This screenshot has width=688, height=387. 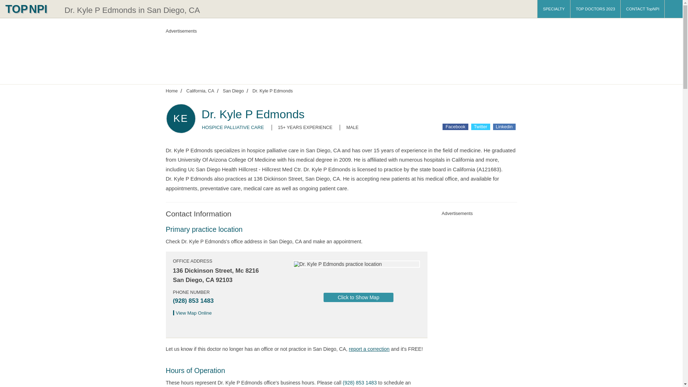 I want to click on California, CA, so click(x=200, y=91).